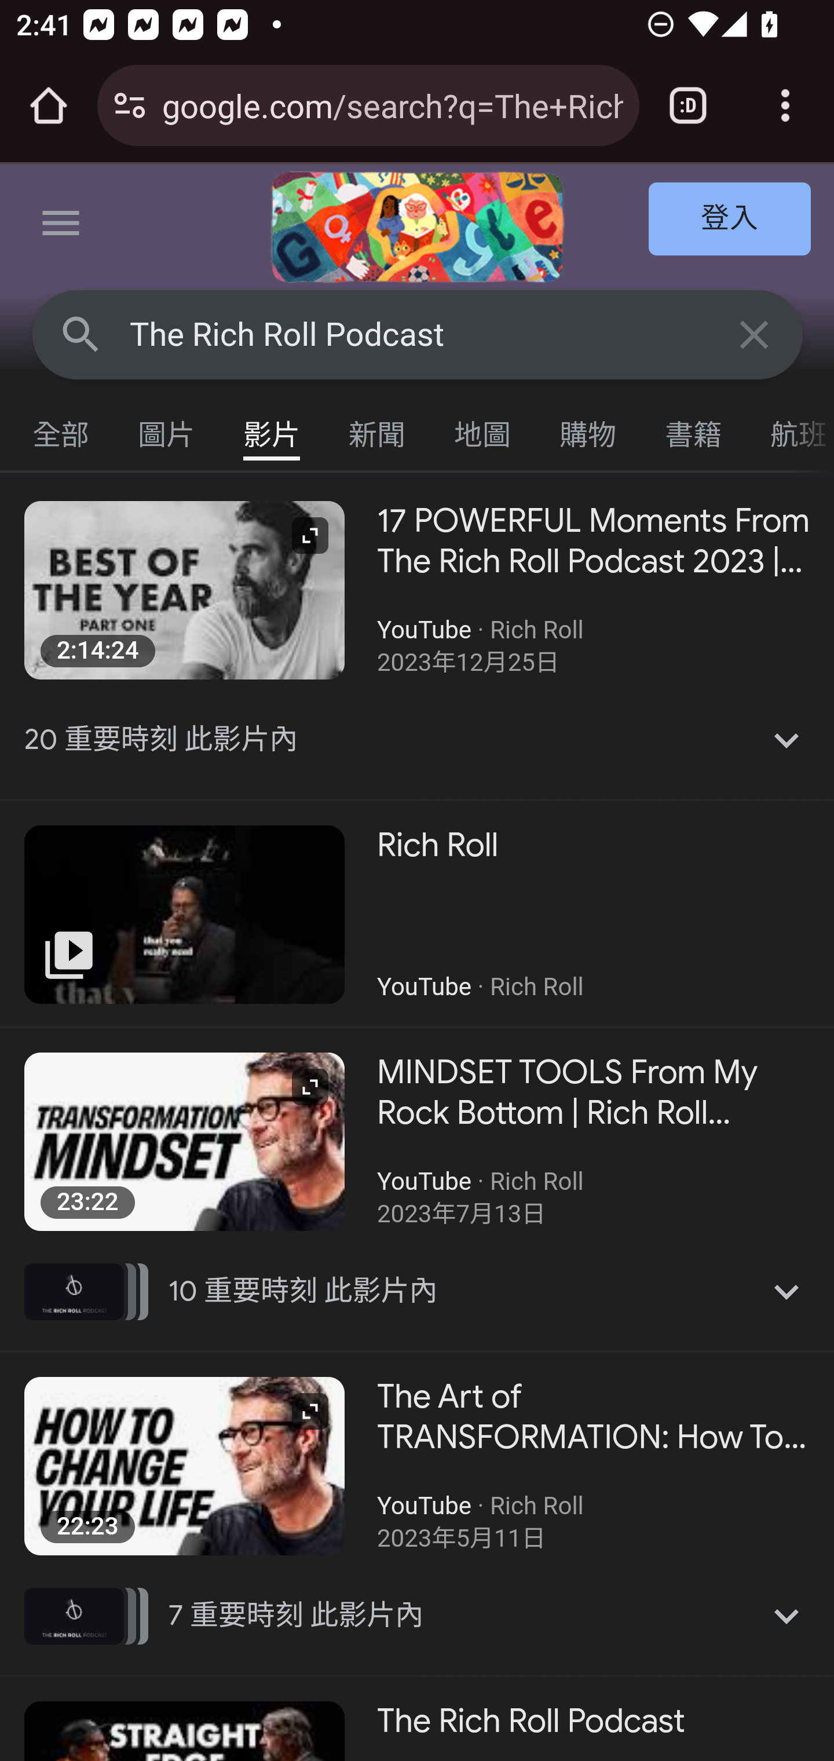 This screenshot has height=1761, width=834. I want to click on 7 重要時刻 此影片內, so click(418, 1615).